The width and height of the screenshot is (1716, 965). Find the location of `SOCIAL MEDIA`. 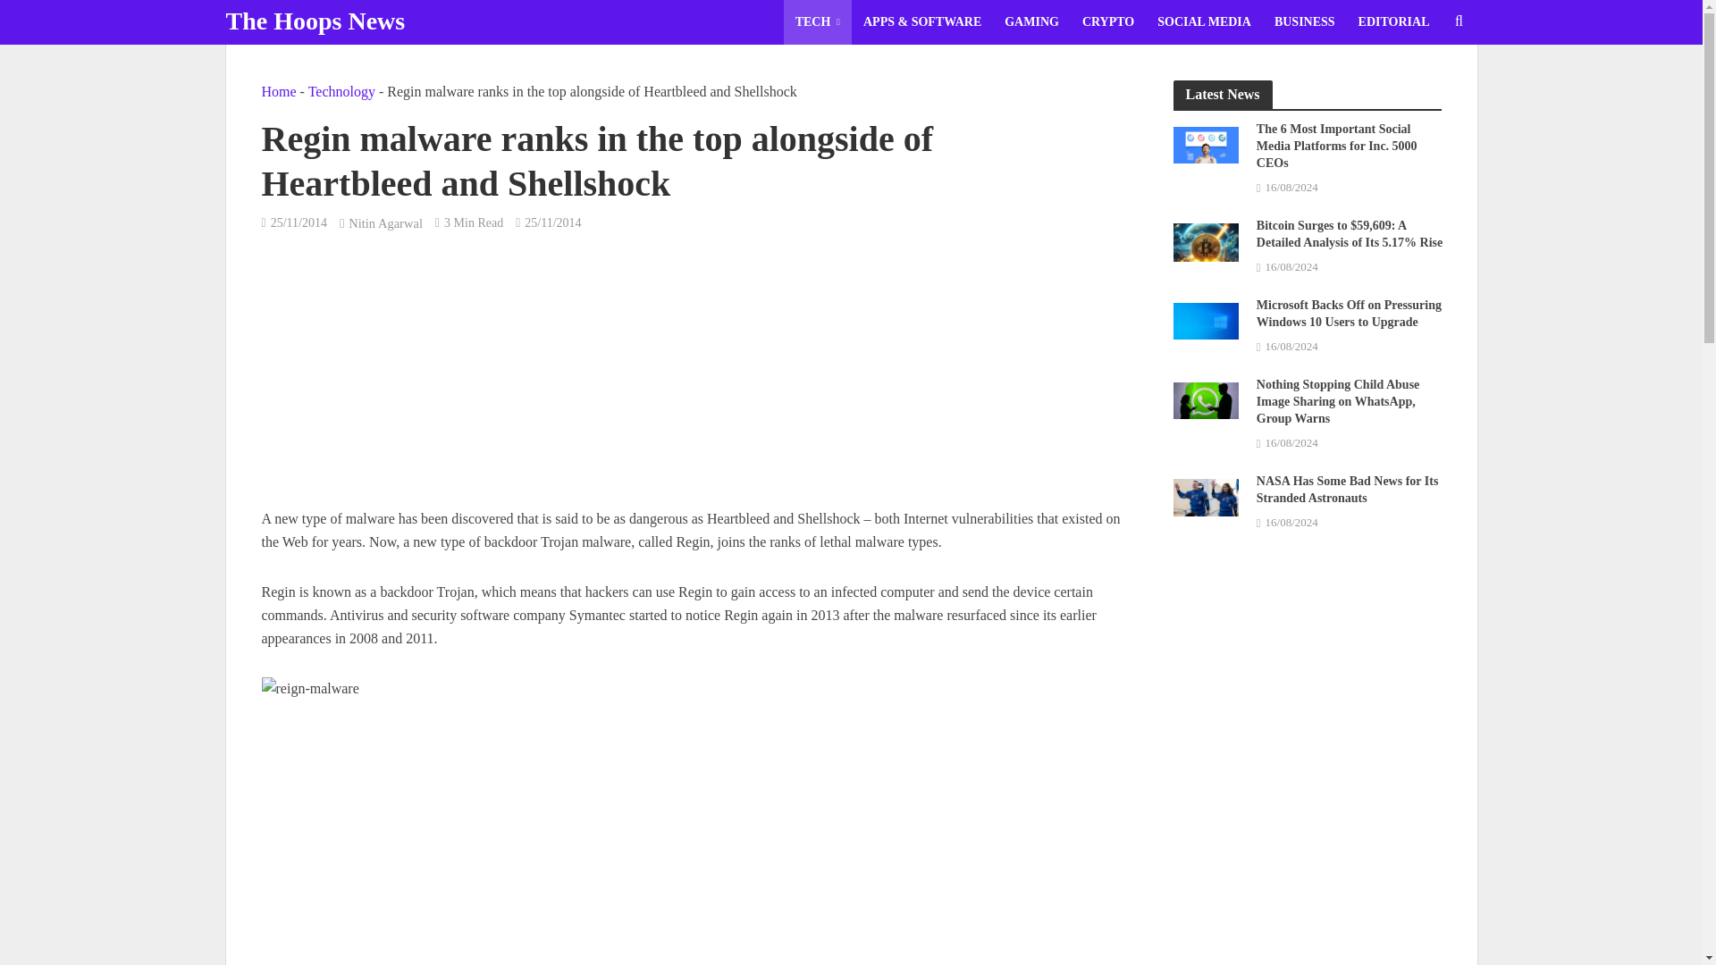

SOCIAL MEDIA is located at coordinates (1205, 21).